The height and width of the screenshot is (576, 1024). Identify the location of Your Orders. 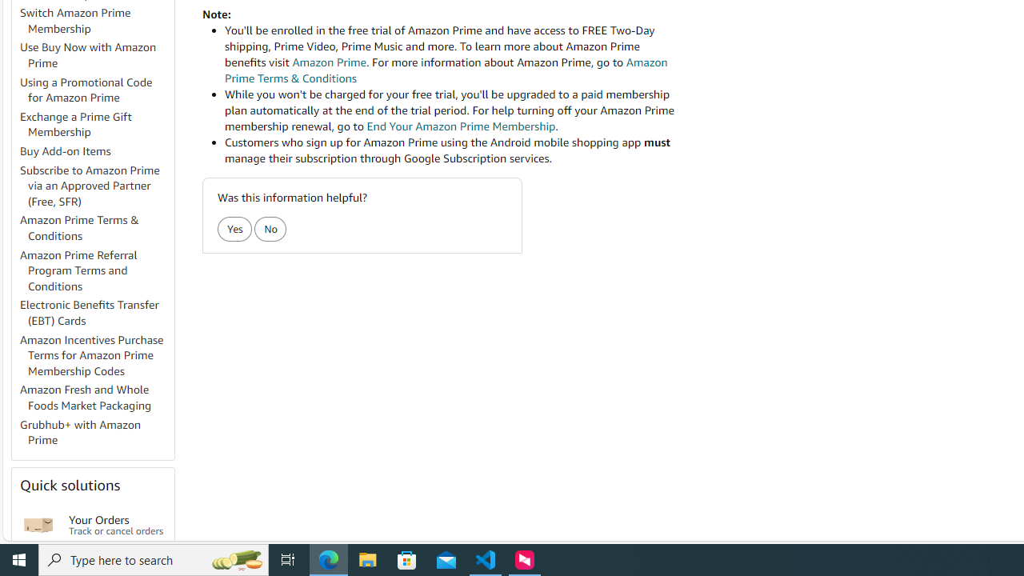
(38, 525).